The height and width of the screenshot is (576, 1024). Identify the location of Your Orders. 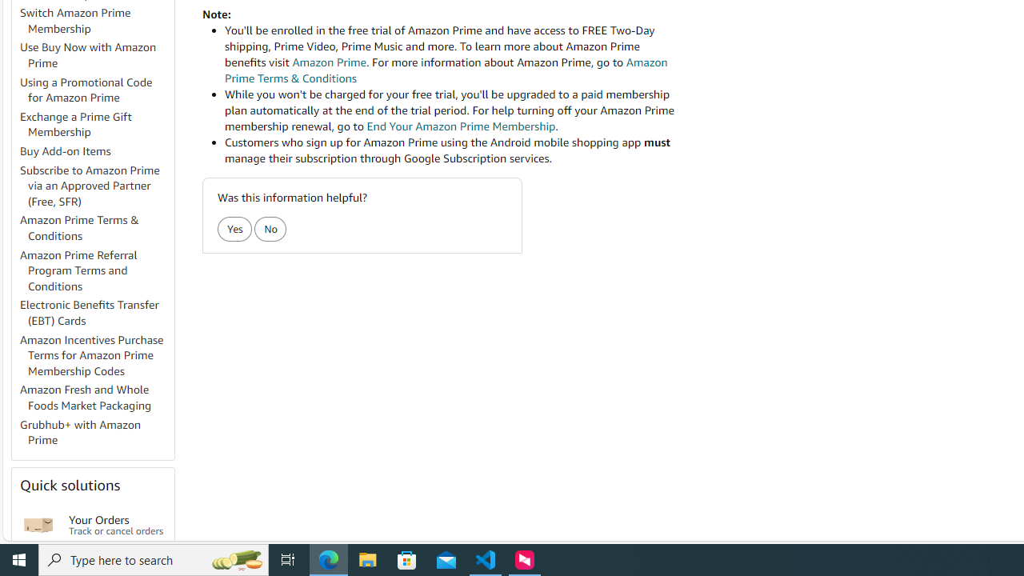
(38, 525).